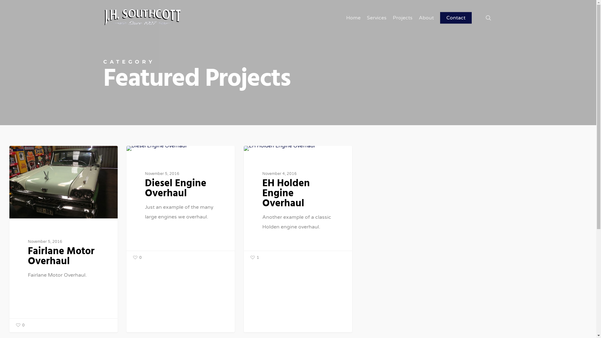 The height and width of the screenshot is (338, 601). What do you see at coordinates (403, 18) in the screenshot?
I see `Projects` at bounding box center [403, 18].